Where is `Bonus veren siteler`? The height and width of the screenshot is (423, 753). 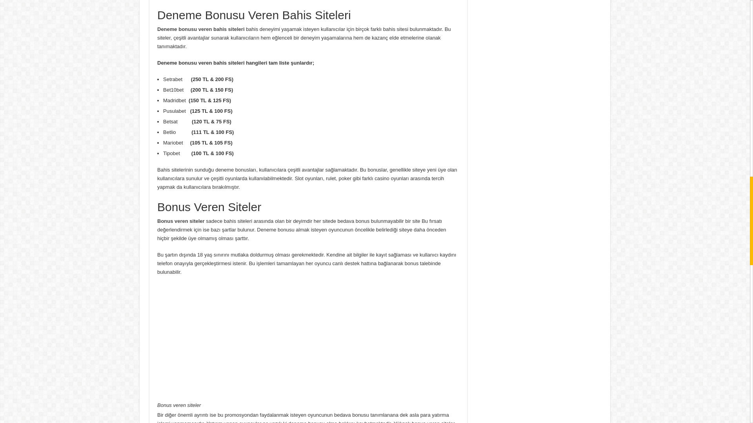 Bonus veren siteler is located at coordinates (181, 221).